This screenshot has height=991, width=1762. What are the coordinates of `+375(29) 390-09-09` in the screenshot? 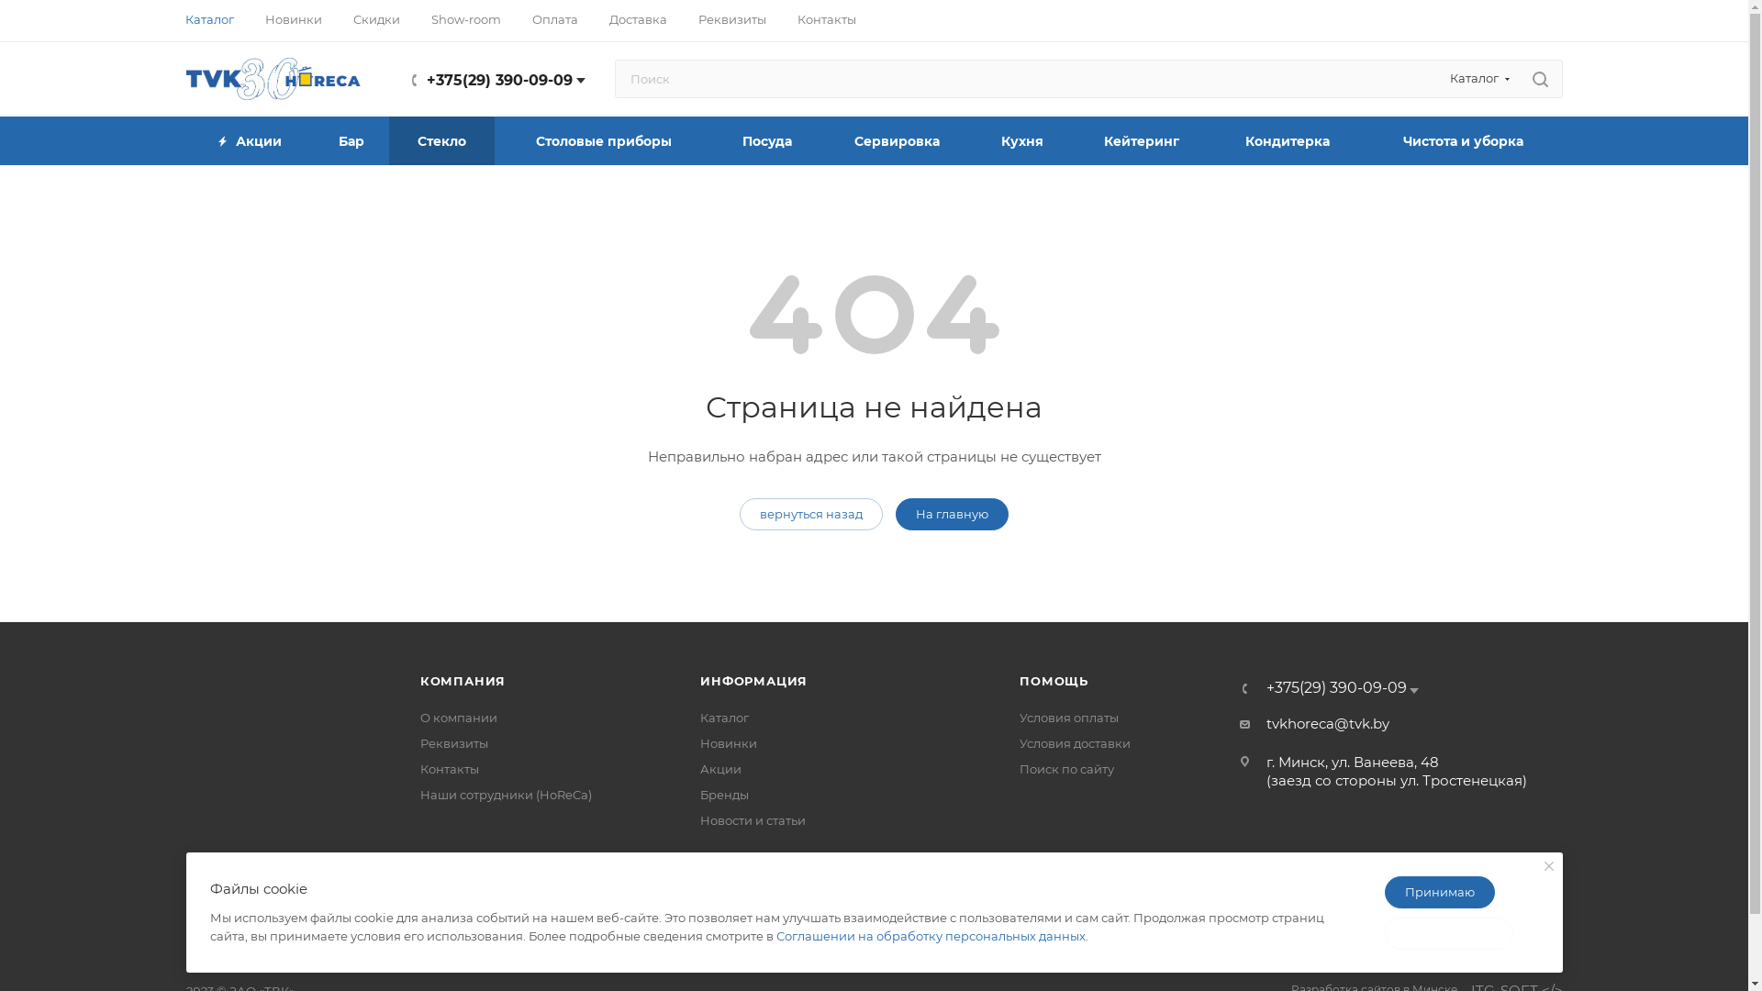 It's located at (499, 80).